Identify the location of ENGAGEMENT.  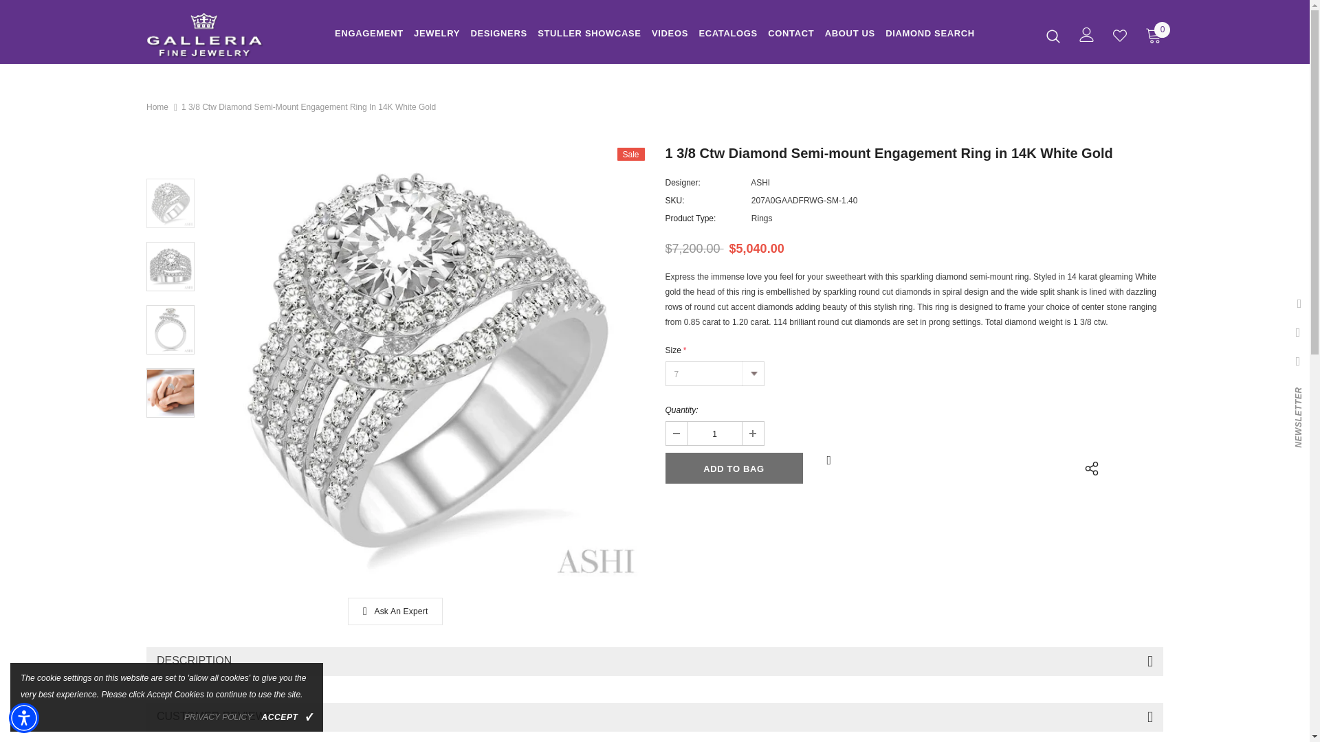
(369, 36).